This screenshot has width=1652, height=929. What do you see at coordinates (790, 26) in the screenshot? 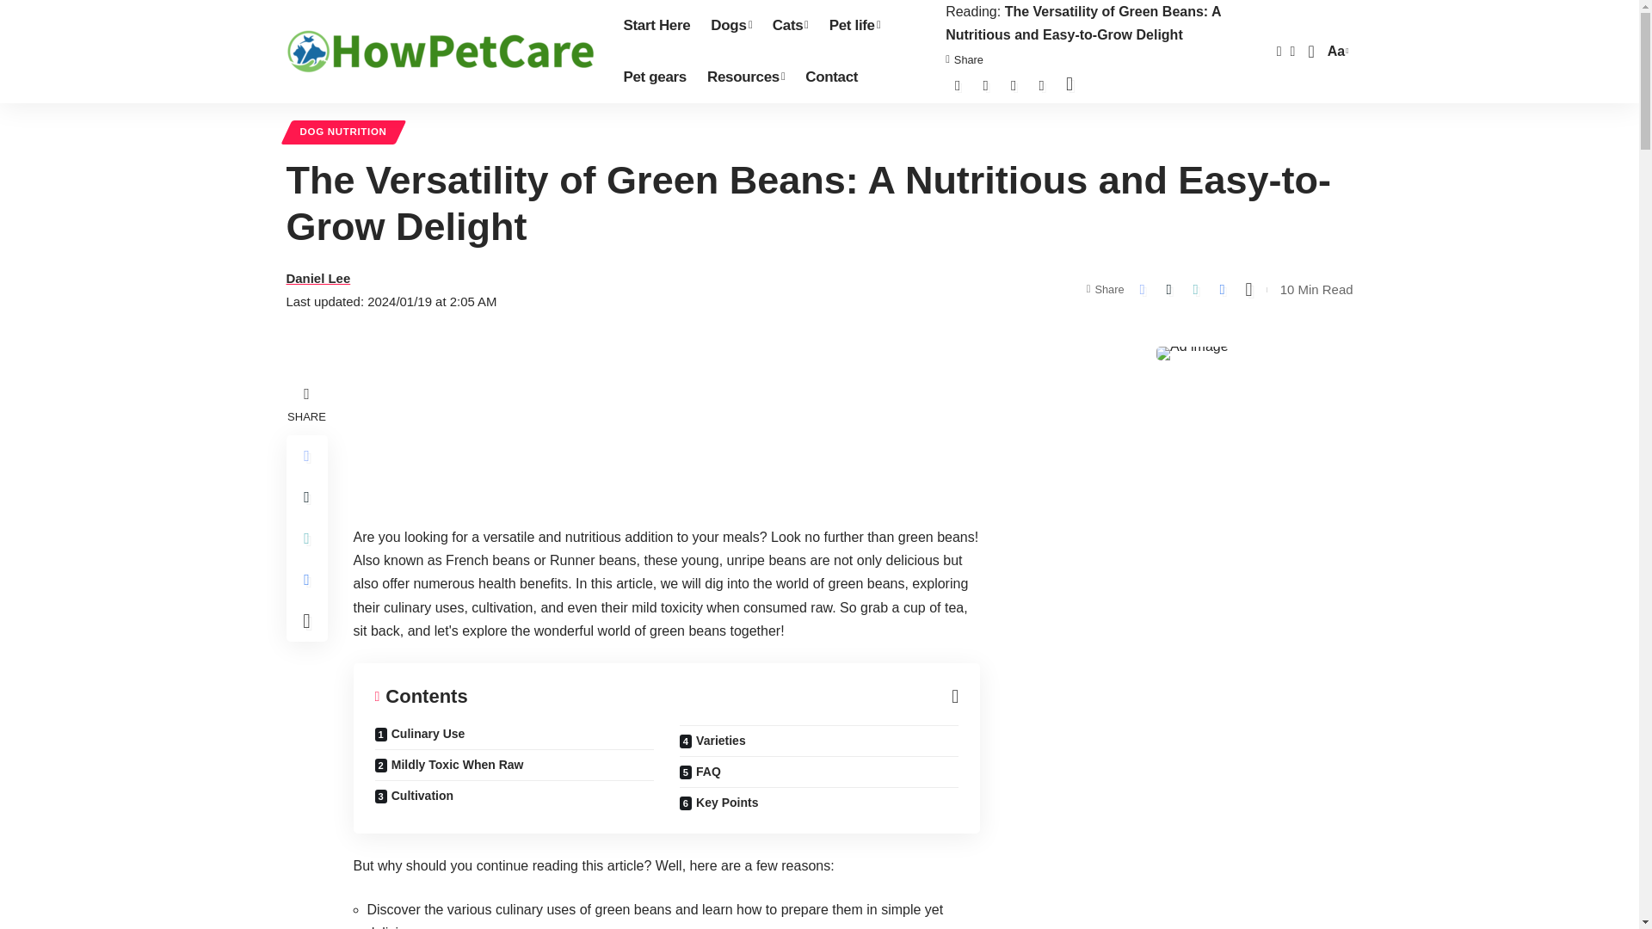
I see `Cats` at bounding box center [790, 26].